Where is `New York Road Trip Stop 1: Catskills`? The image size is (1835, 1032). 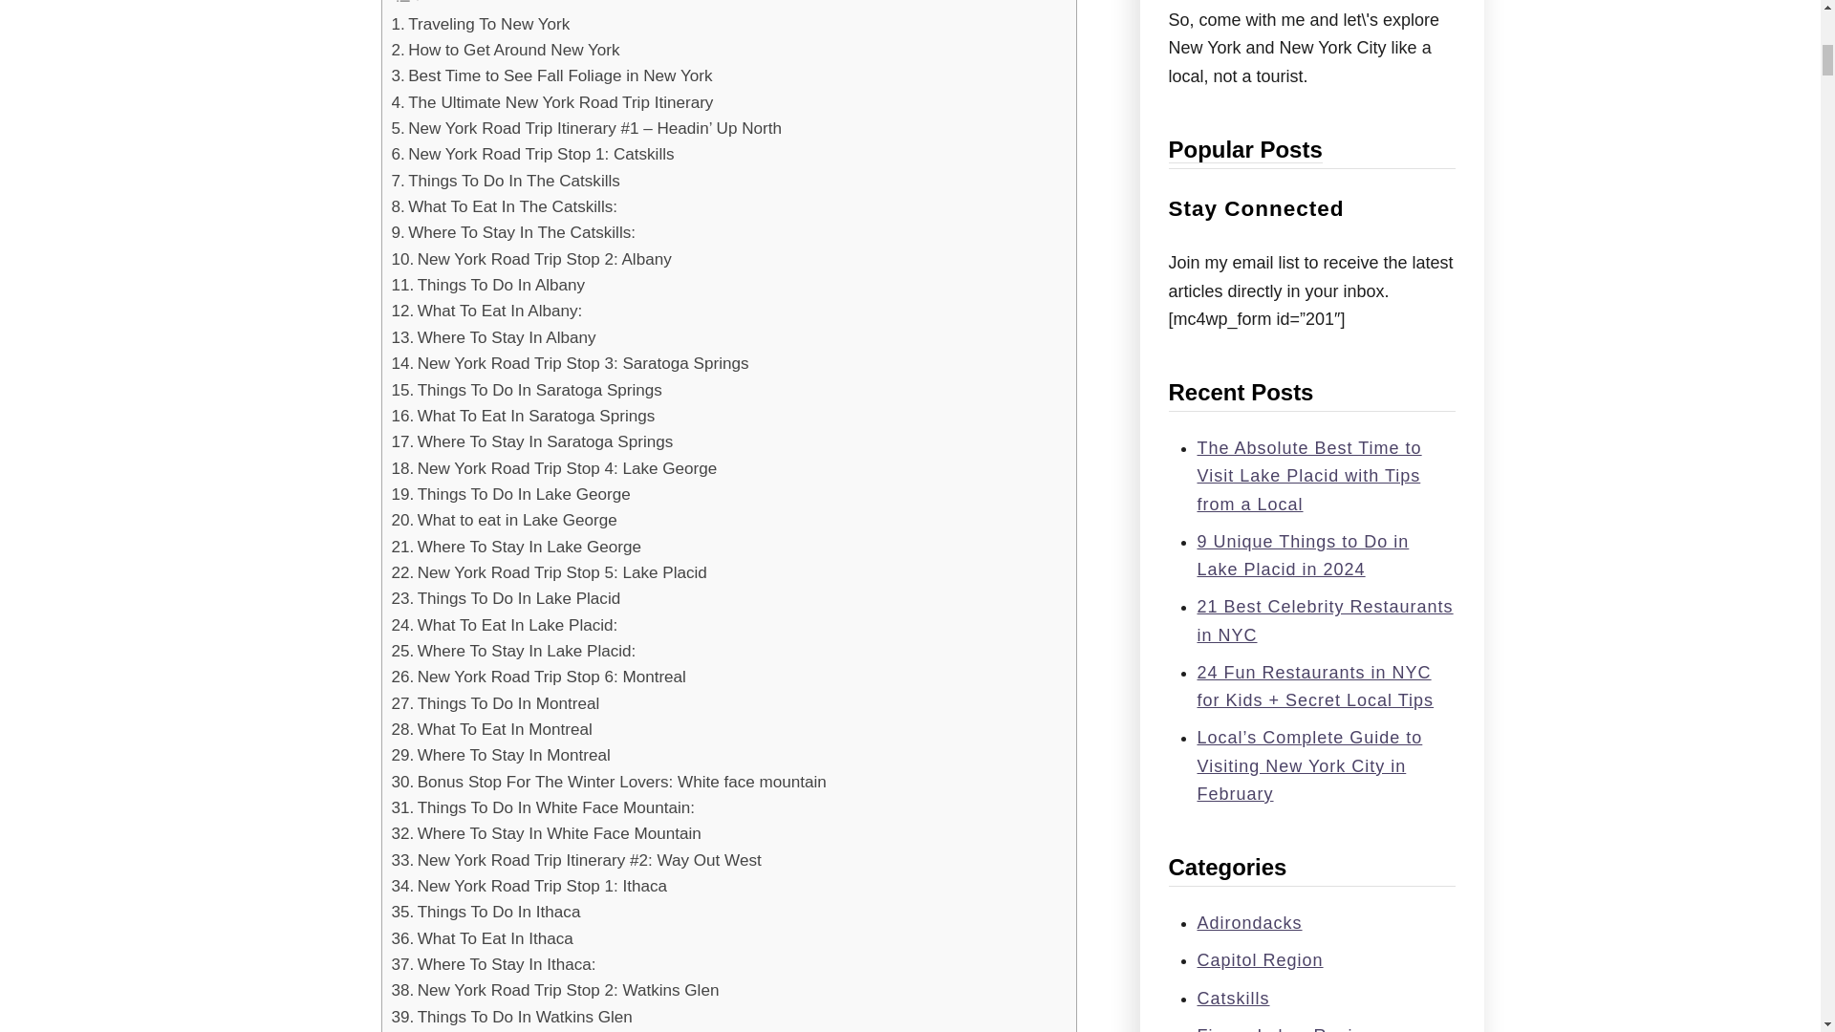
New York Road Trip Stop 1: Catskills is located at coordinates (533, 153).